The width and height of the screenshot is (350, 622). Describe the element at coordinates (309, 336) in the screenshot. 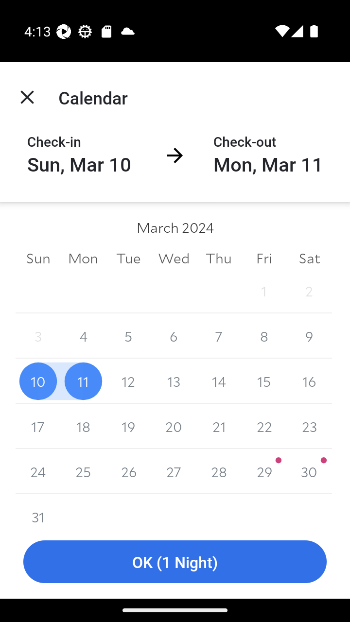

I see `9 9 March 2024` at that location.